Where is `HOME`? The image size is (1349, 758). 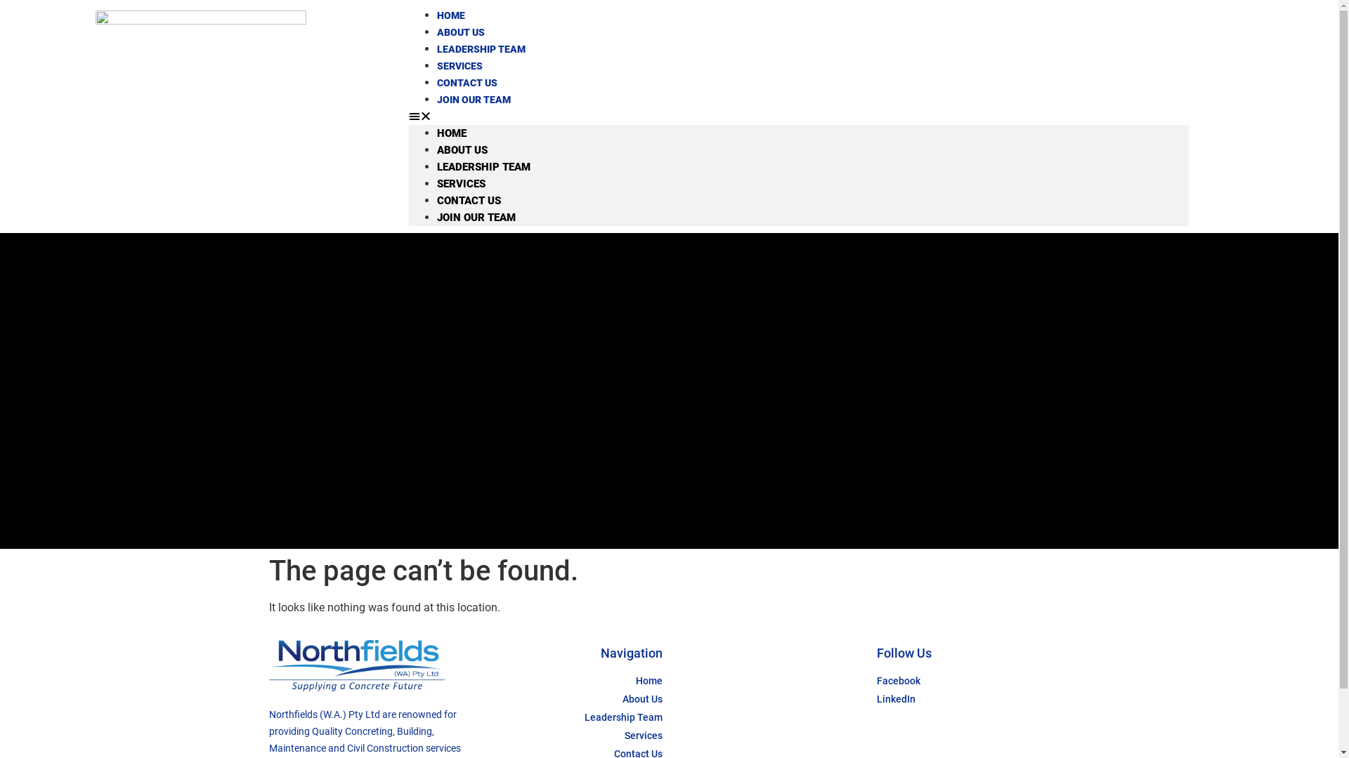
HOME is located at coordinates (452, 133).